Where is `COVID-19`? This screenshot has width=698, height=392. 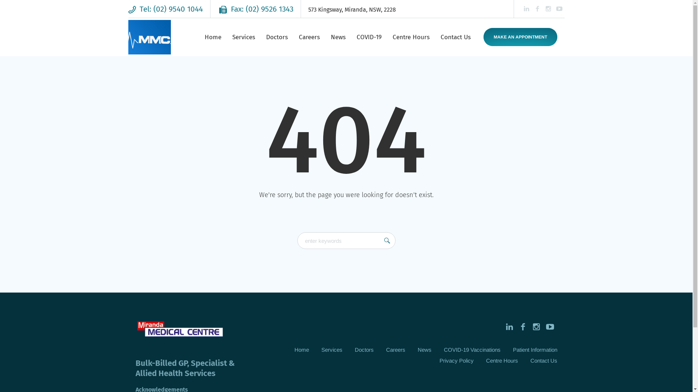
COVID-19 is located at coordinates (369, 37).